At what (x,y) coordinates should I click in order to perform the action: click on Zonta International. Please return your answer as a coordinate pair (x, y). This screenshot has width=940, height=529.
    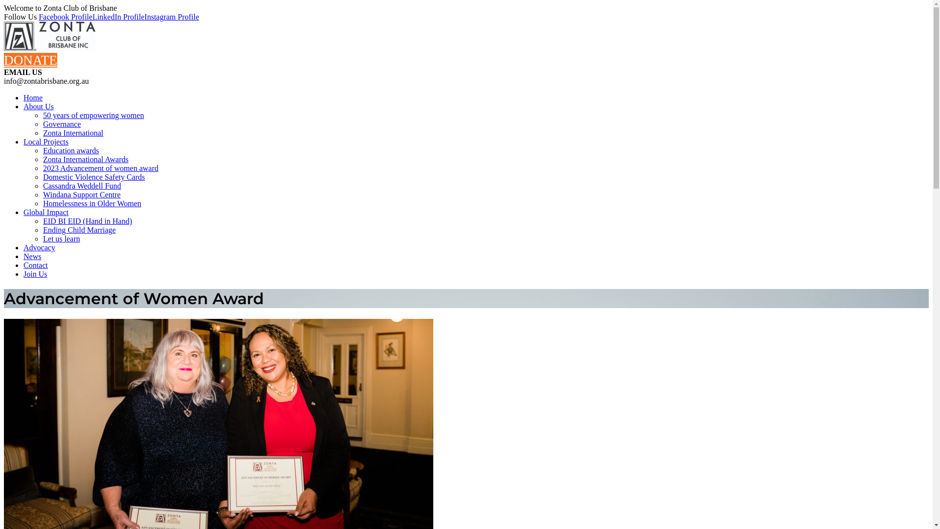
    Looking at the image, I should click on (73, 133).